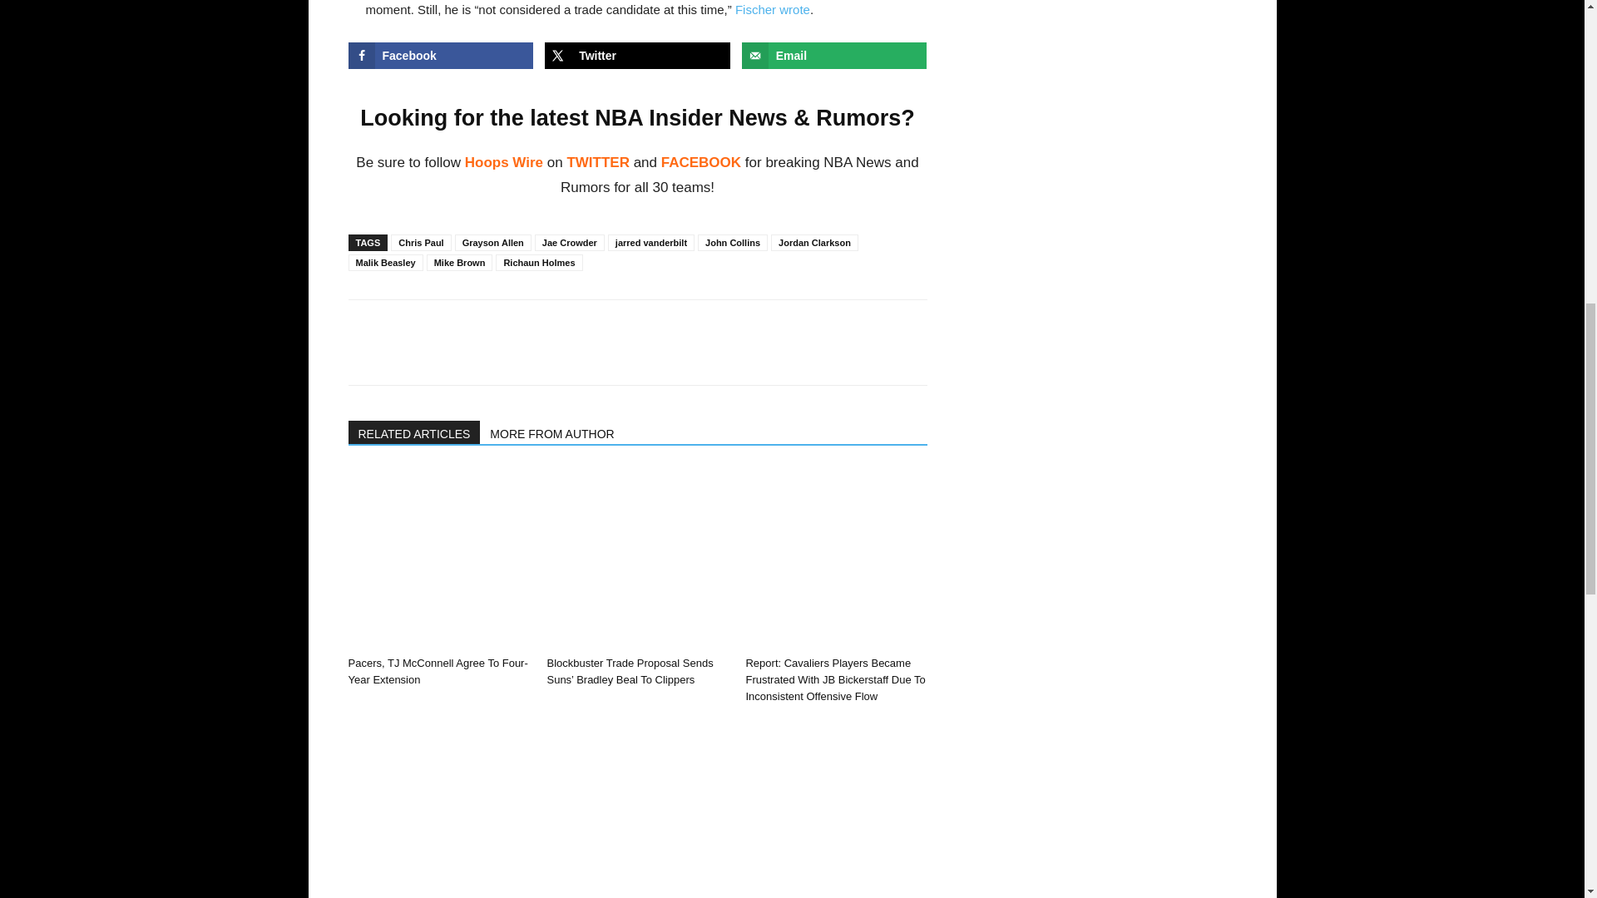 The image size is (1597, 898). What do you see at coordinates (637, 55) in the screenshot?
I see `Share on X` at bounding box center [637, 55].